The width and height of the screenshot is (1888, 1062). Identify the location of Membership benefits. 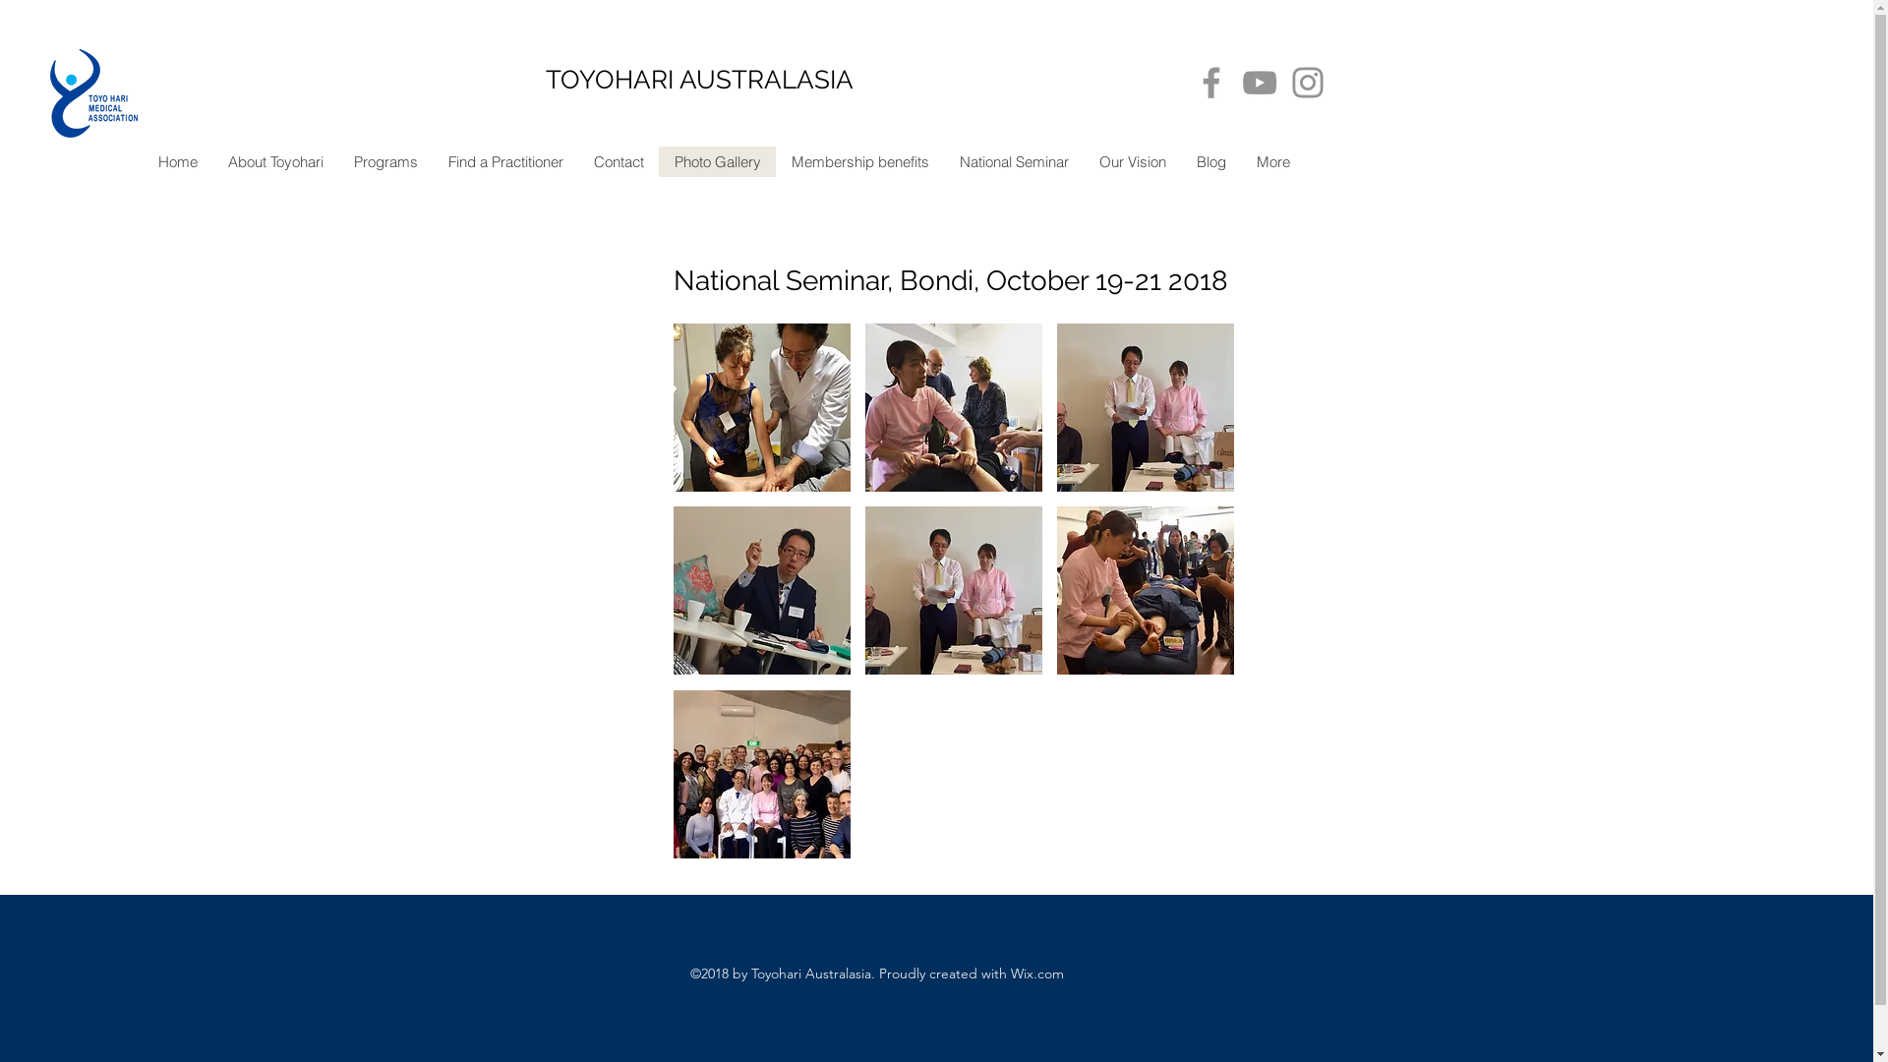
(859, 161).